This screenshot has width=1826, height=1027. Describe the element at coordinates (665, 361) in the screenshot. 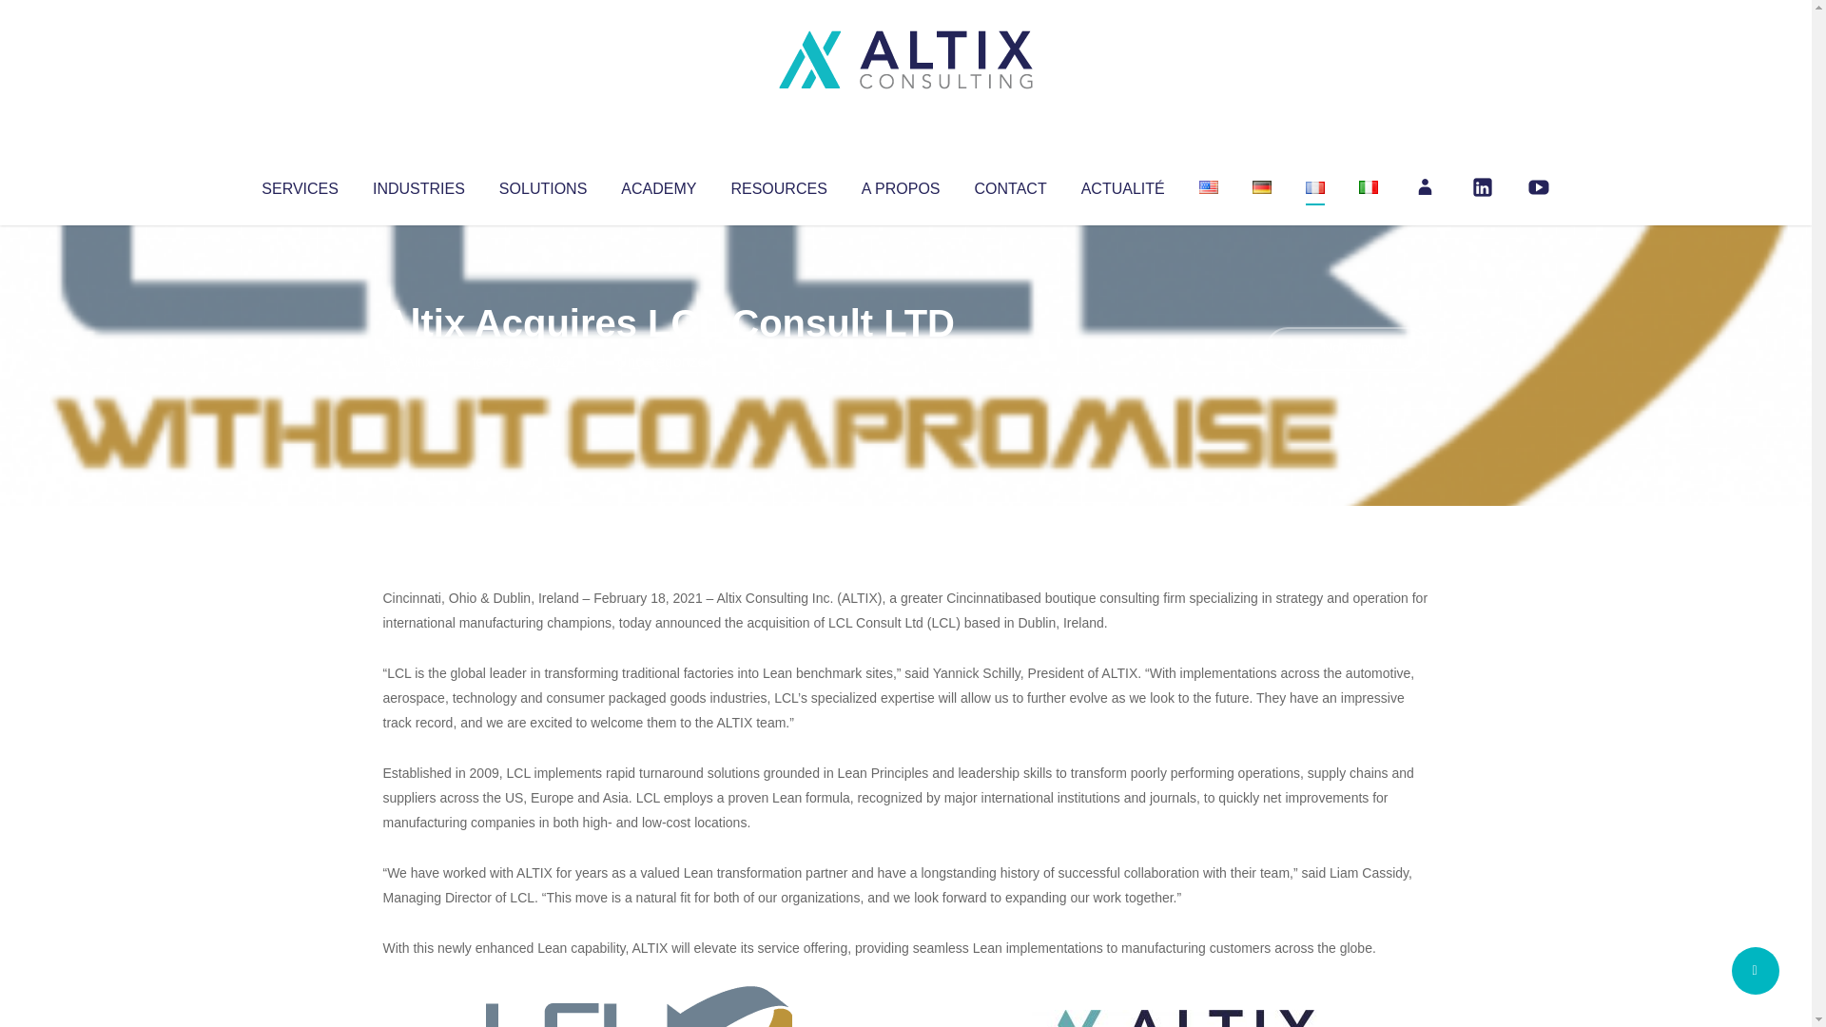

I see `Uncategorized` at that location.